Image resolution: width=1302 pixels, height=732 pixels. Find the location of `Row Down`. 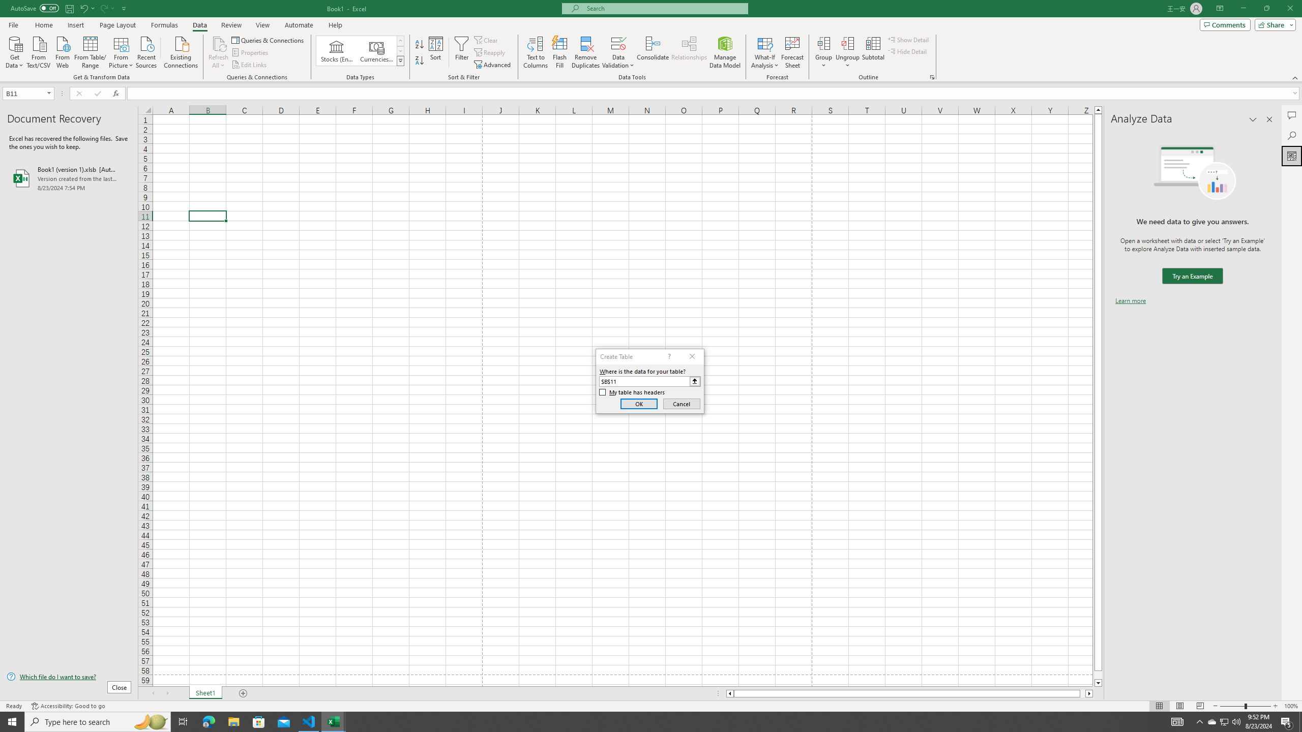

Row Down is located at coordinates (401, 51).